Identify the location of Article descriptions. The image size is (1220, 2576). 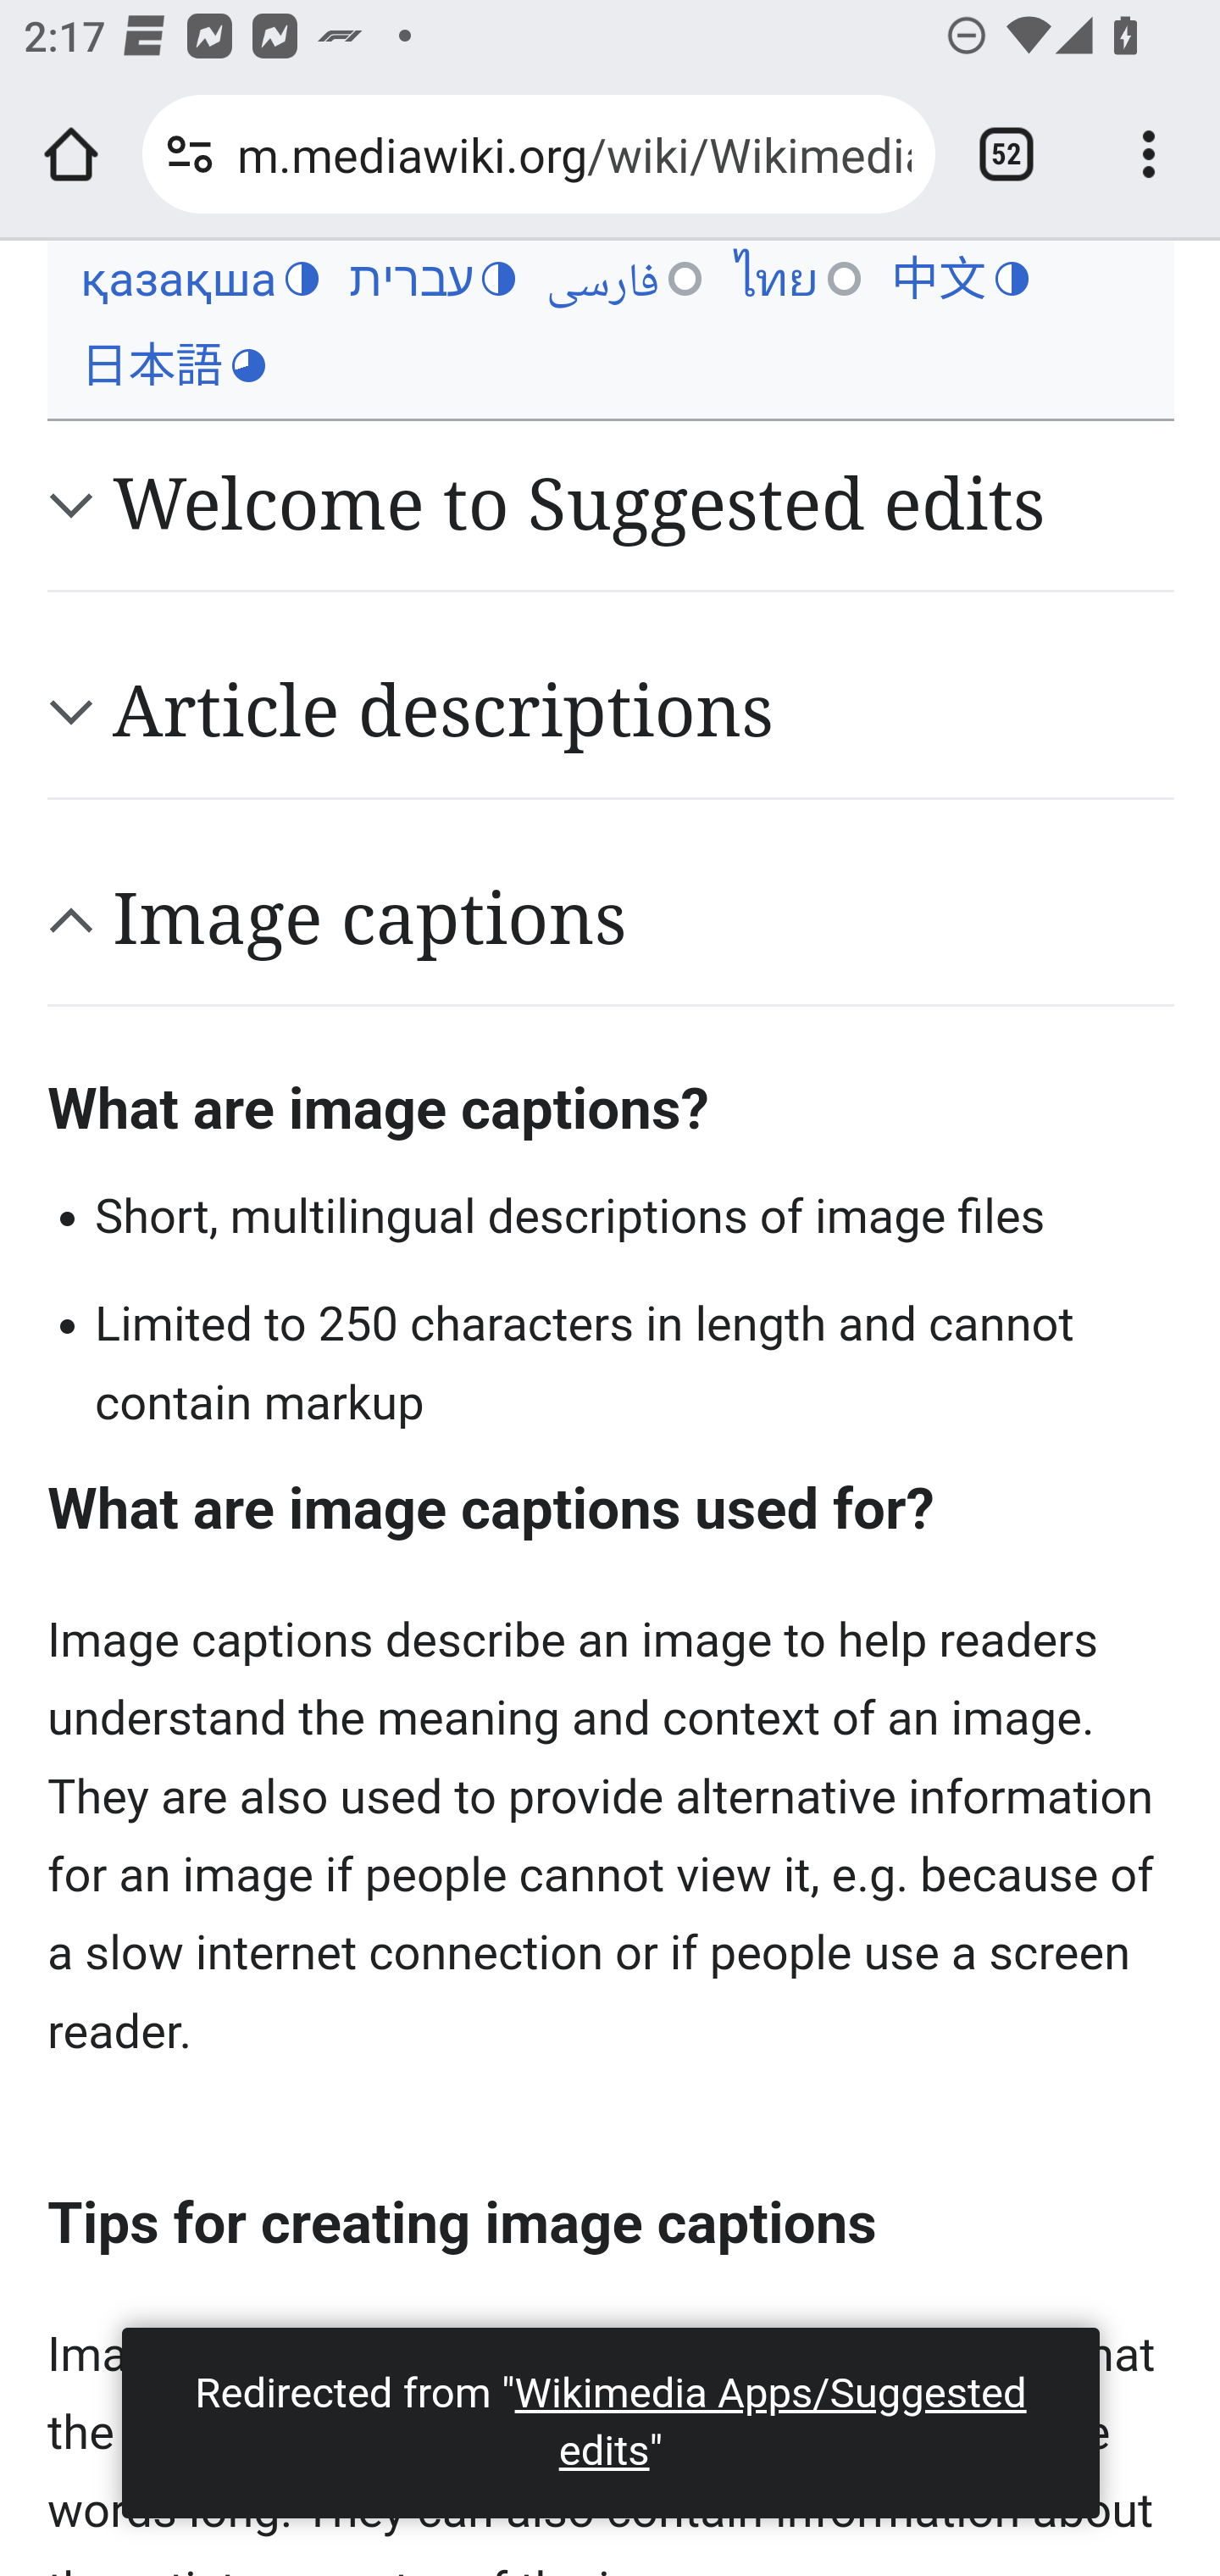
(644, 712).